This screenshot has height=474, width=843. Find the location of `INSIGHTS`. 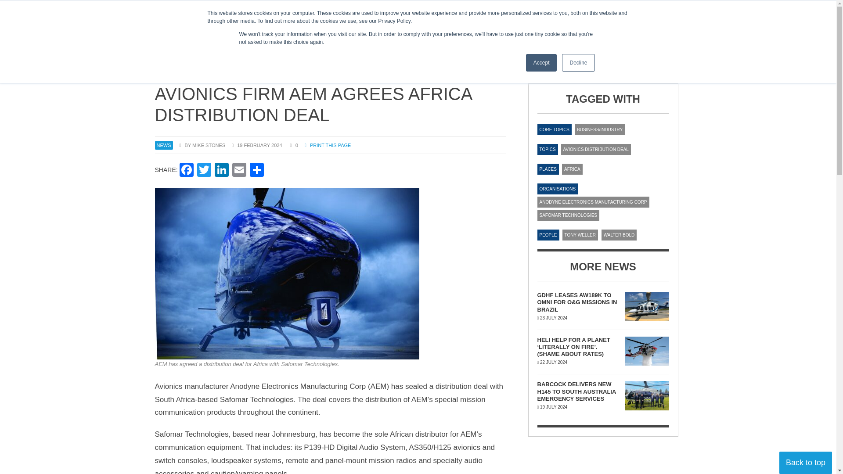

INSIGHTS is located at coordinates (345, 40).